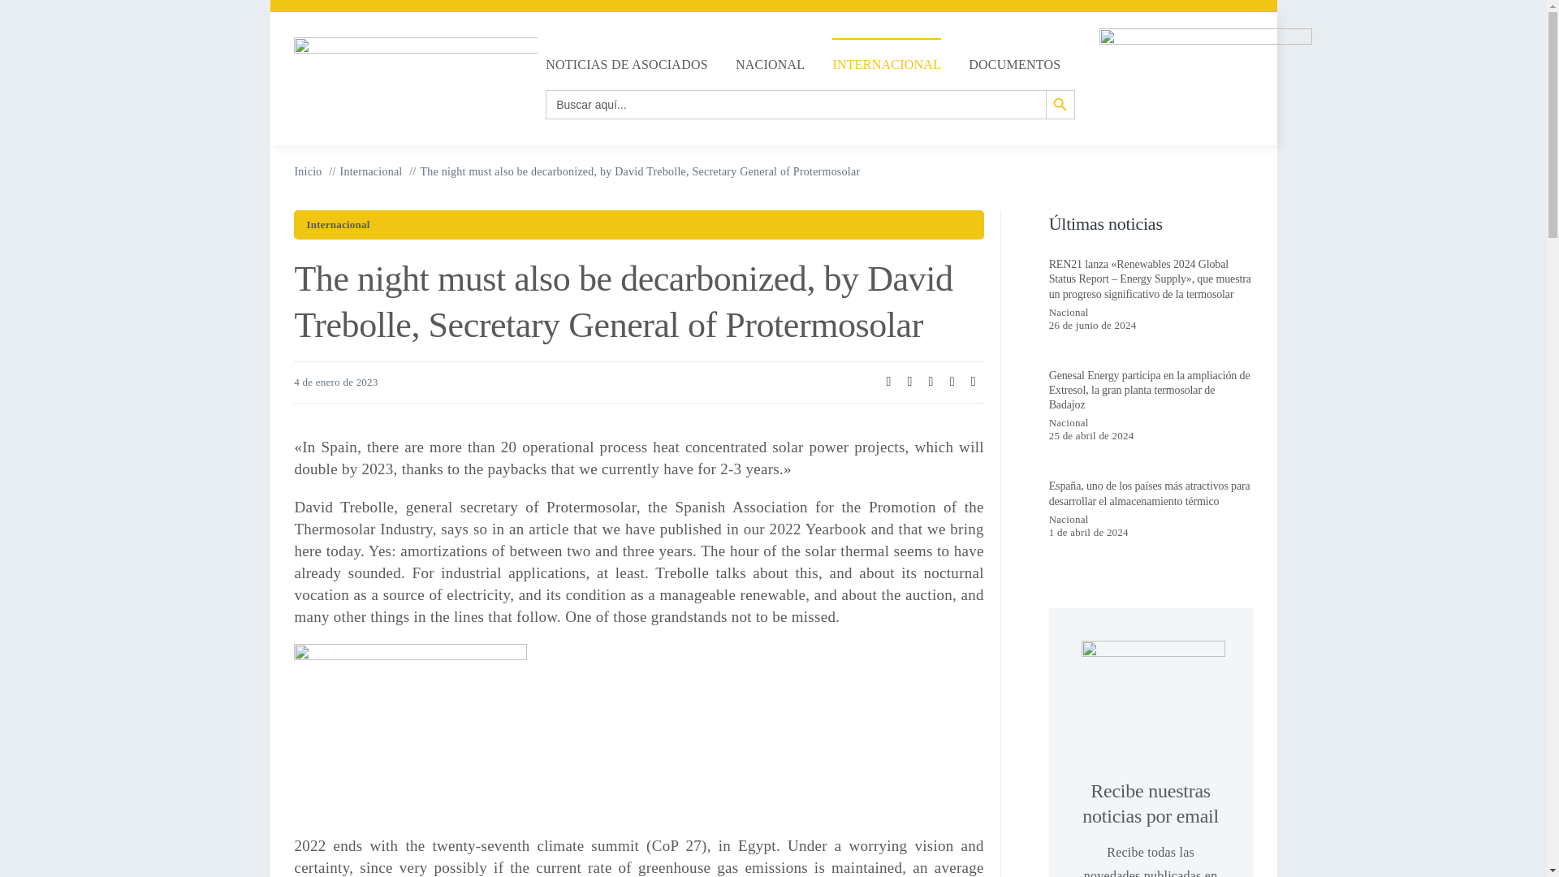 The image size is (1559, 877). What do you see at coordinates (888, 382) in the screenshot?
I see `Facebook` at bounding box center [888, 382].